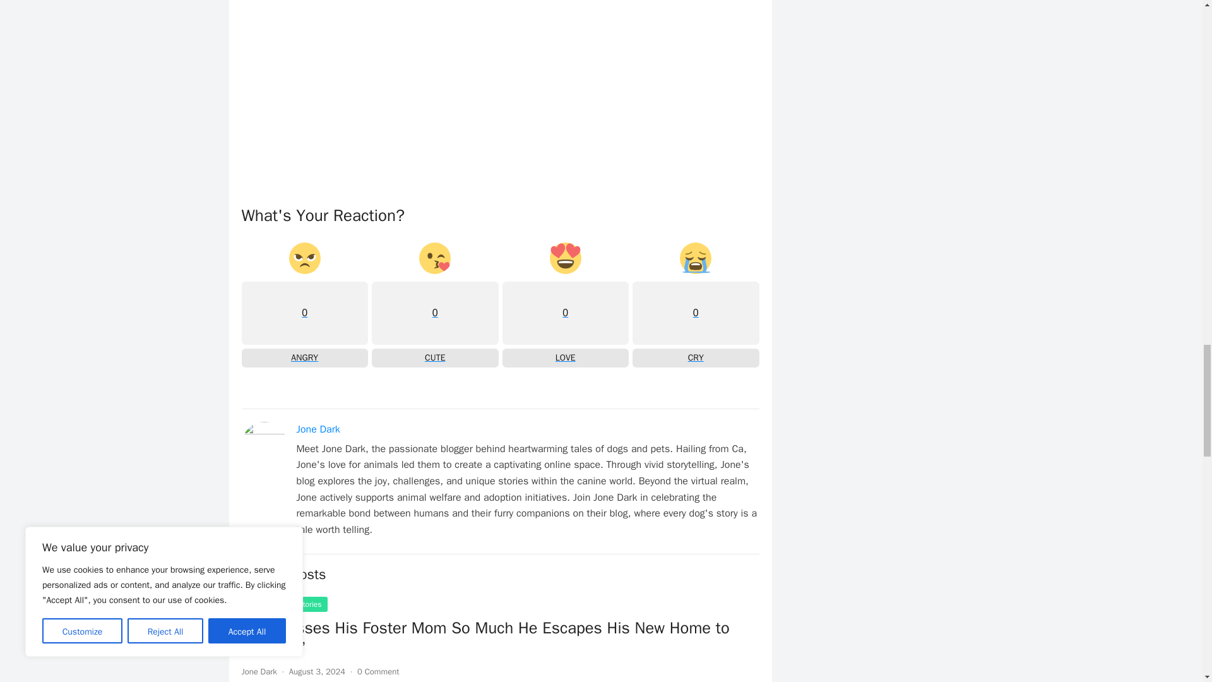  Describe the element at coordinates (696, 305) in the screenshot. I see `0 Comment` at that location.